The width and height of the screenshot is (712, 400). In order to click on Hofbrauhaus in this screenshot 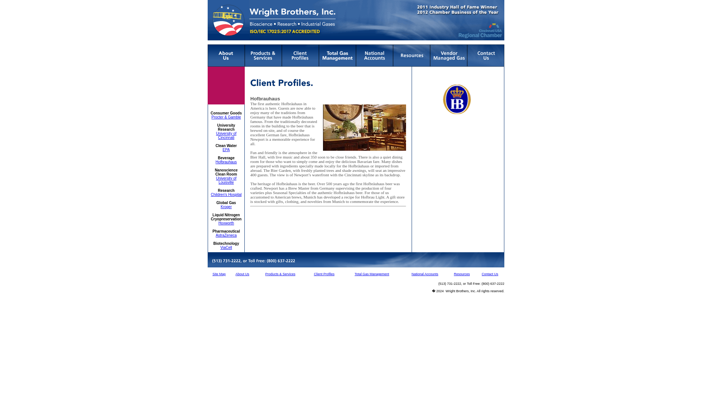, I will do `click(226, 162)`.